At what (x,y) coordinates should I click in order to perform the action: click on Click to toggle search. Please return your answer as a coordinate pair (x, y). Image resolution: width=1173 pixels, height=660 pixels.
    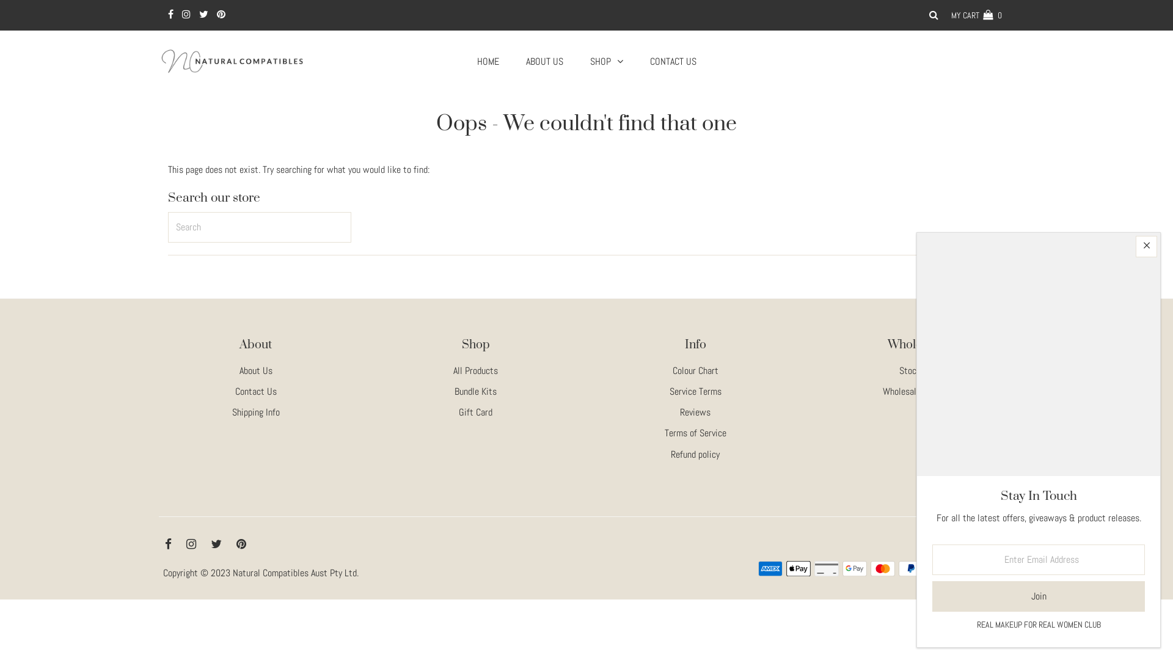
    Looking at the image, I should click on (934, 15).